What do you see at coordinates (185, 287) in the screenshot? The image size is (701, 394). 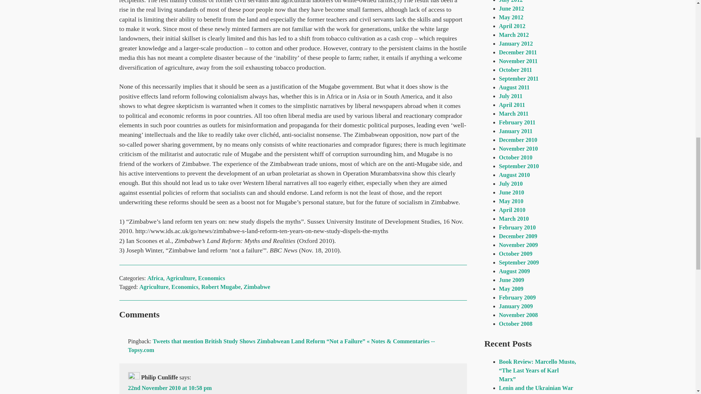 I see `Economics` at bounding box center [185, 287].